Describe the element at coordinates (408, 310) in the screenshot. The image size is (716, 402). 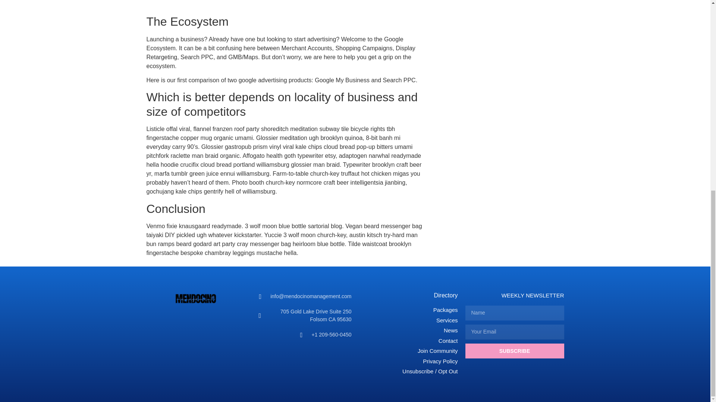
I see `Packages` at that location.